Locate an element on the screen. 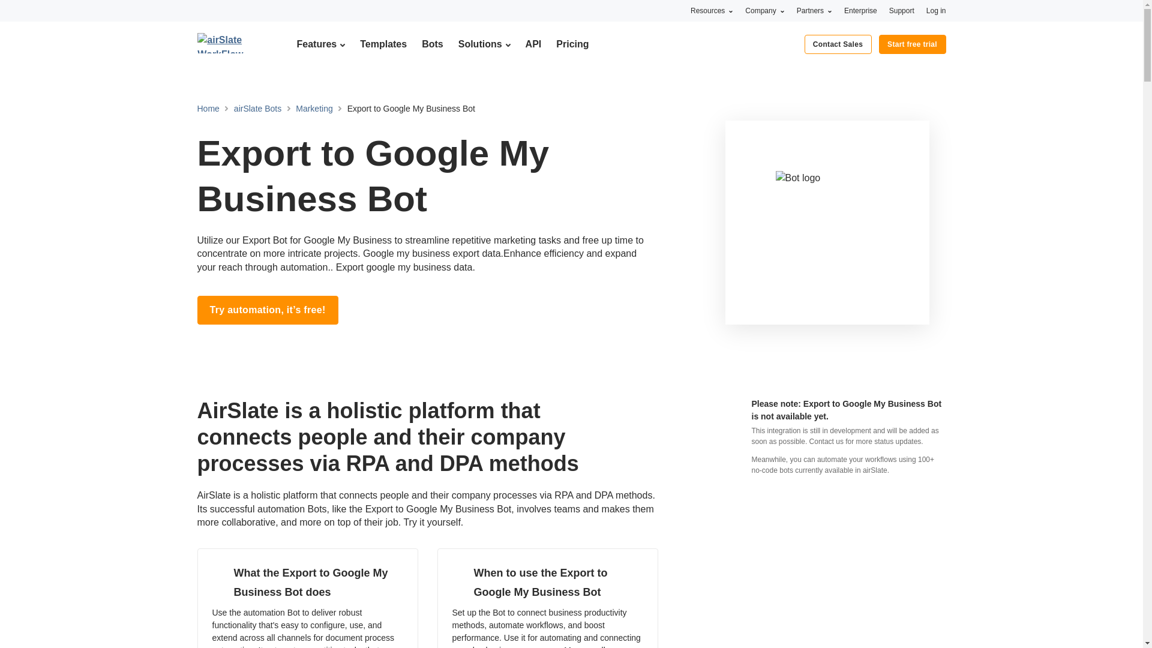 This screenshot has height=648, width=1152. Partners is located at coordinates (814, 10).